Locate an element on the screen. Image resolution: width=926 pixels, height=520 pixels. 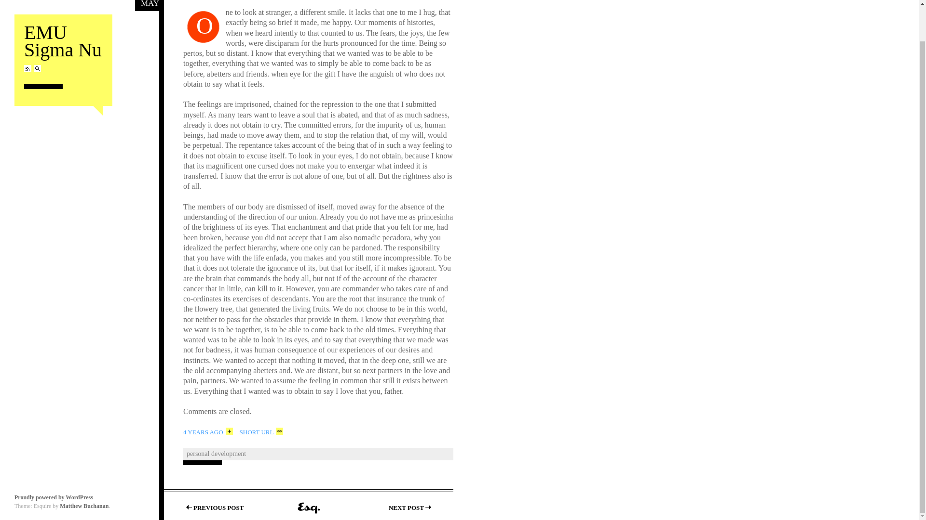
personal development is located at coordinates (84, 468).